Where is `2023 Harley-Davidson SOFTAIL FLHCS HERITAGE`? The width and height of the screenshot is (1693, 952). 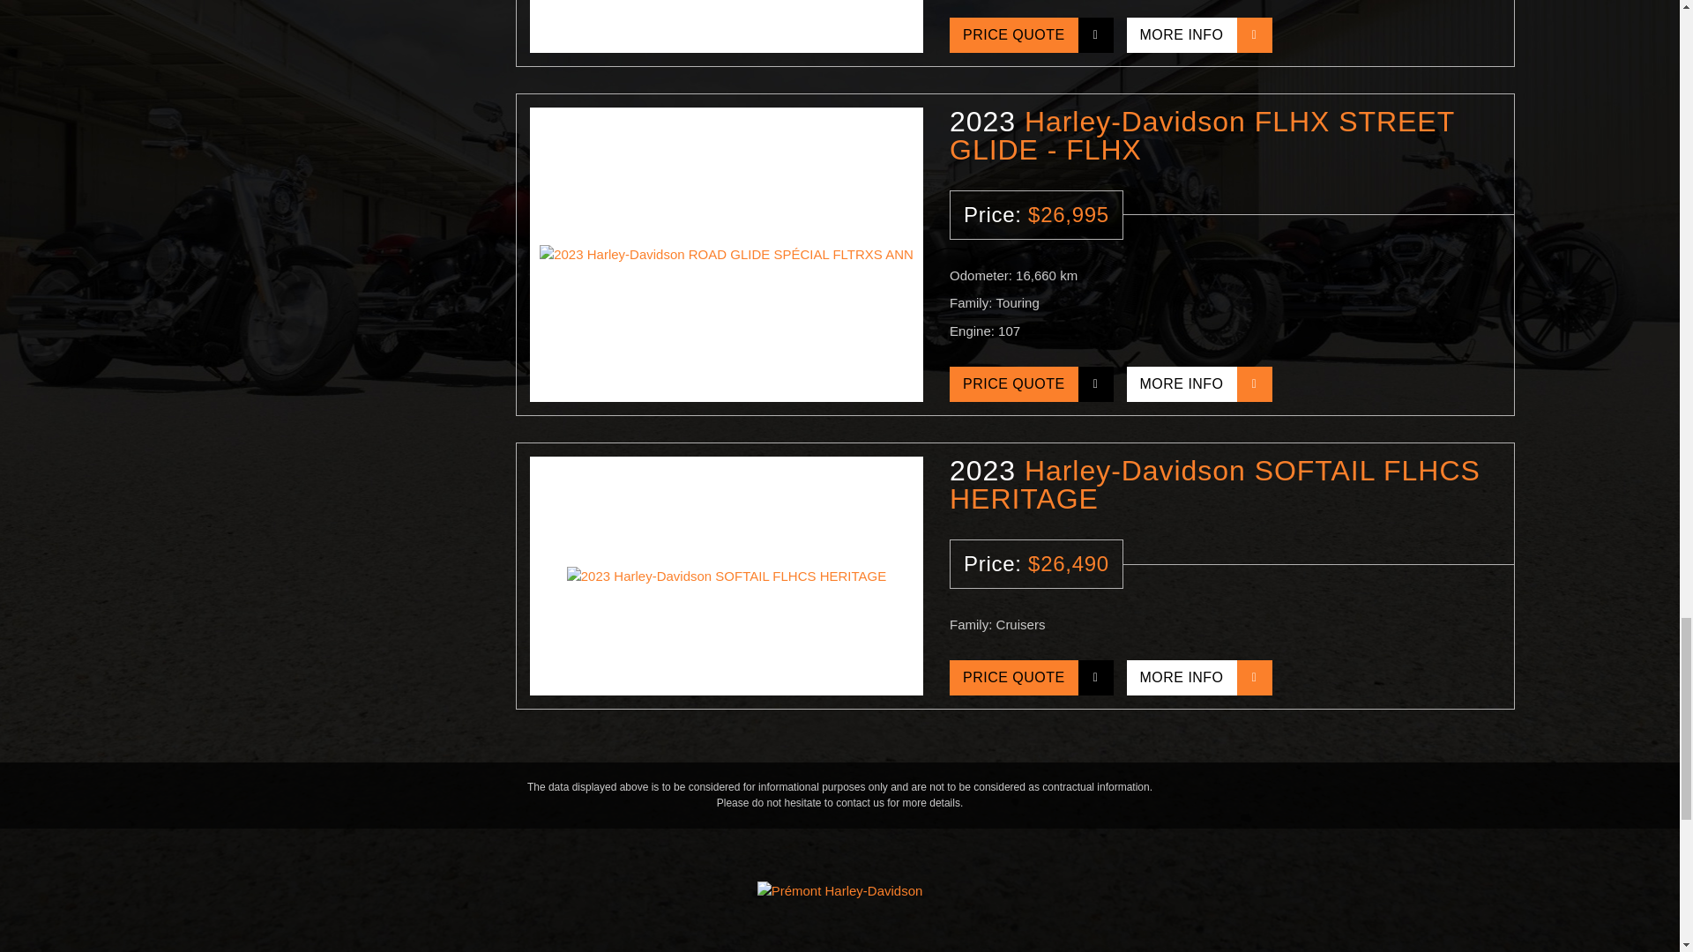 2023 Harley-Davidson SOFTAIL FLHCS HERITAGE is located at coordinates (726, 576).